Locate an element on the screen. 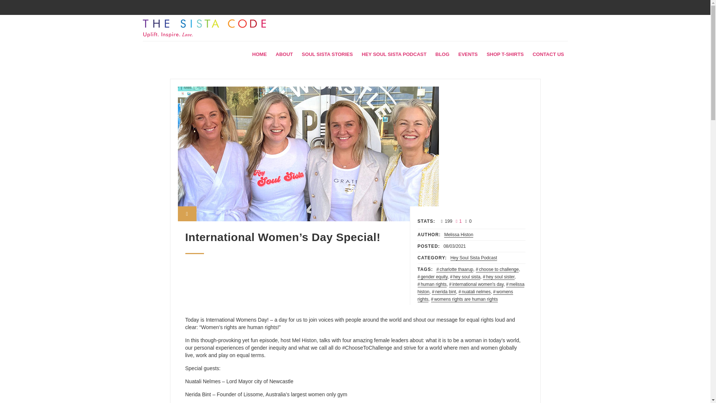 The width and height of the screenshot is (716, 403). nerida bint is located at coordinates (444, 292).